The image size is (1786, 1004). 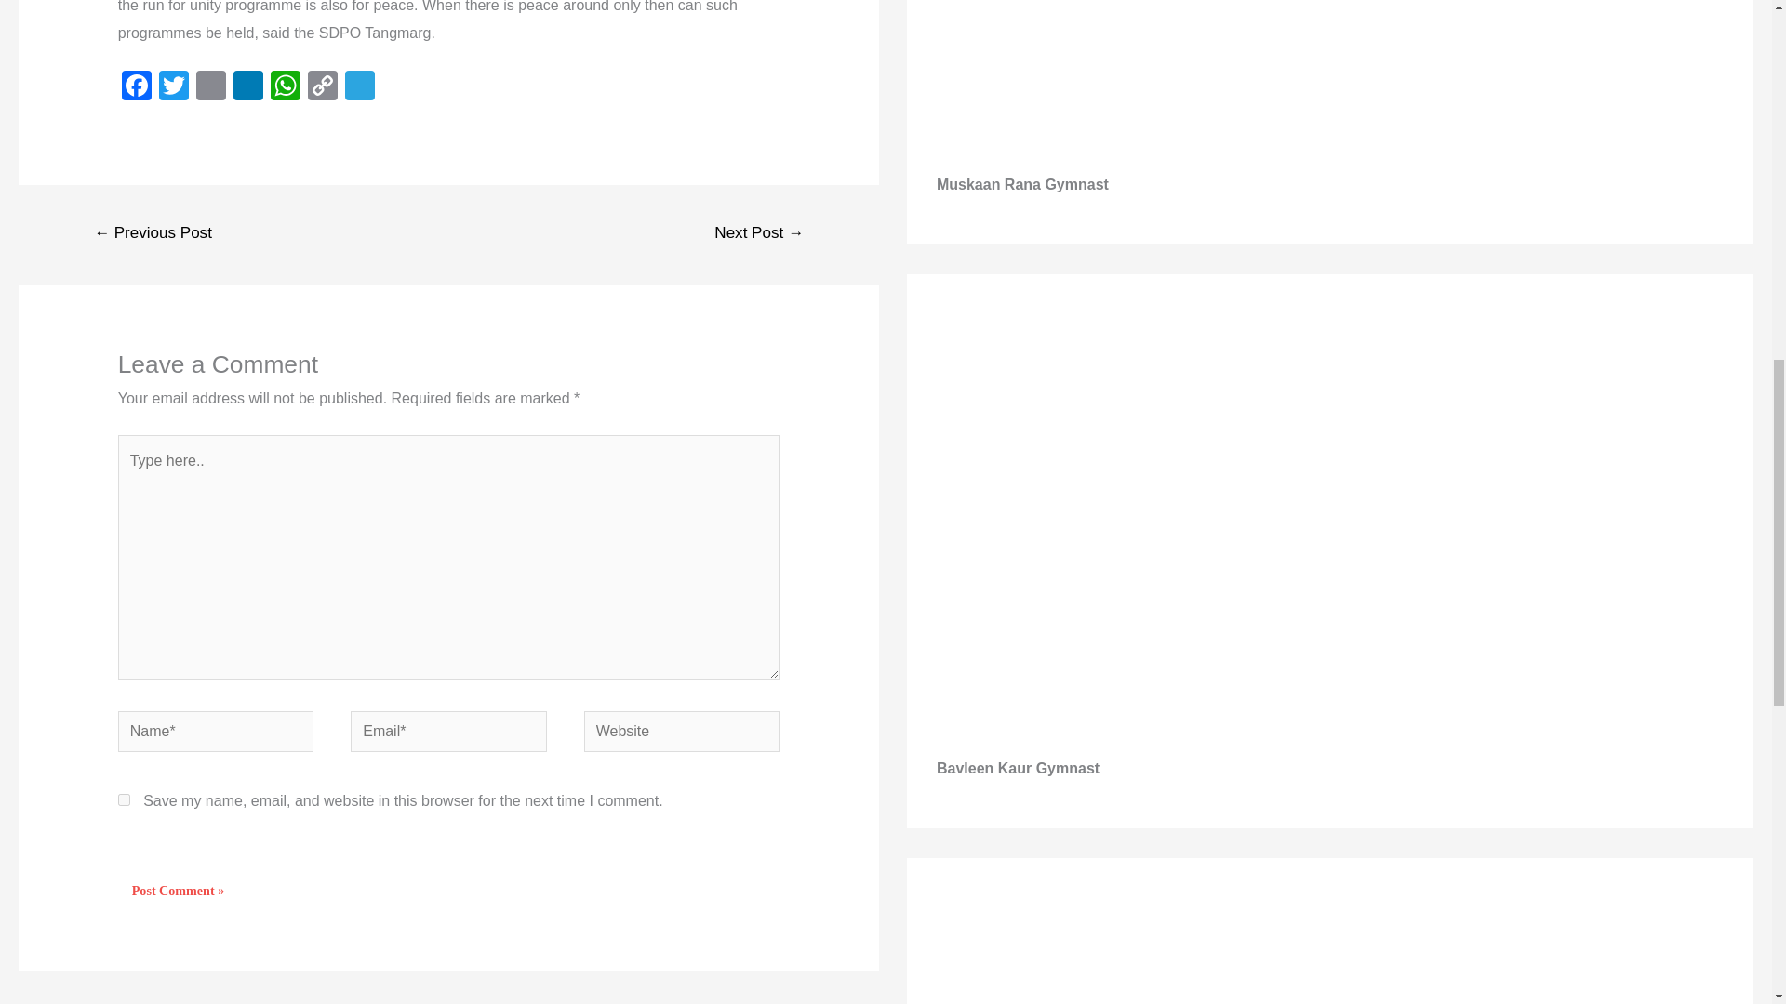 What do you see at coordinates (174, 87) in the screenshot?
I see `Twitter` at bounding box center [174, 87].